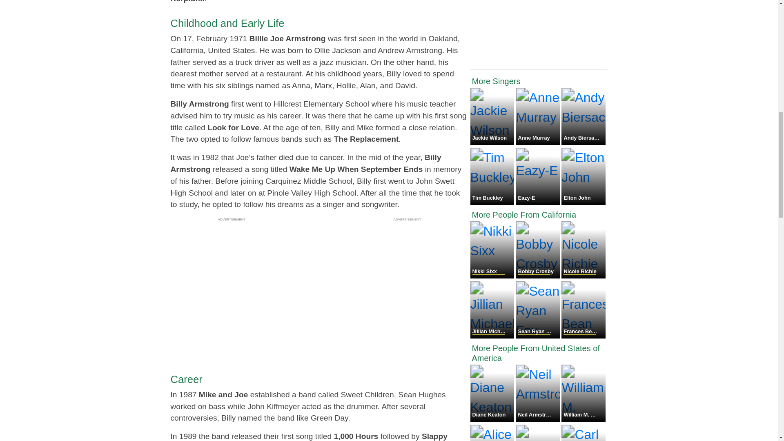 This screenshot has width=784, height=441. I want to click on Jillian Michaels, so click(493, 336).